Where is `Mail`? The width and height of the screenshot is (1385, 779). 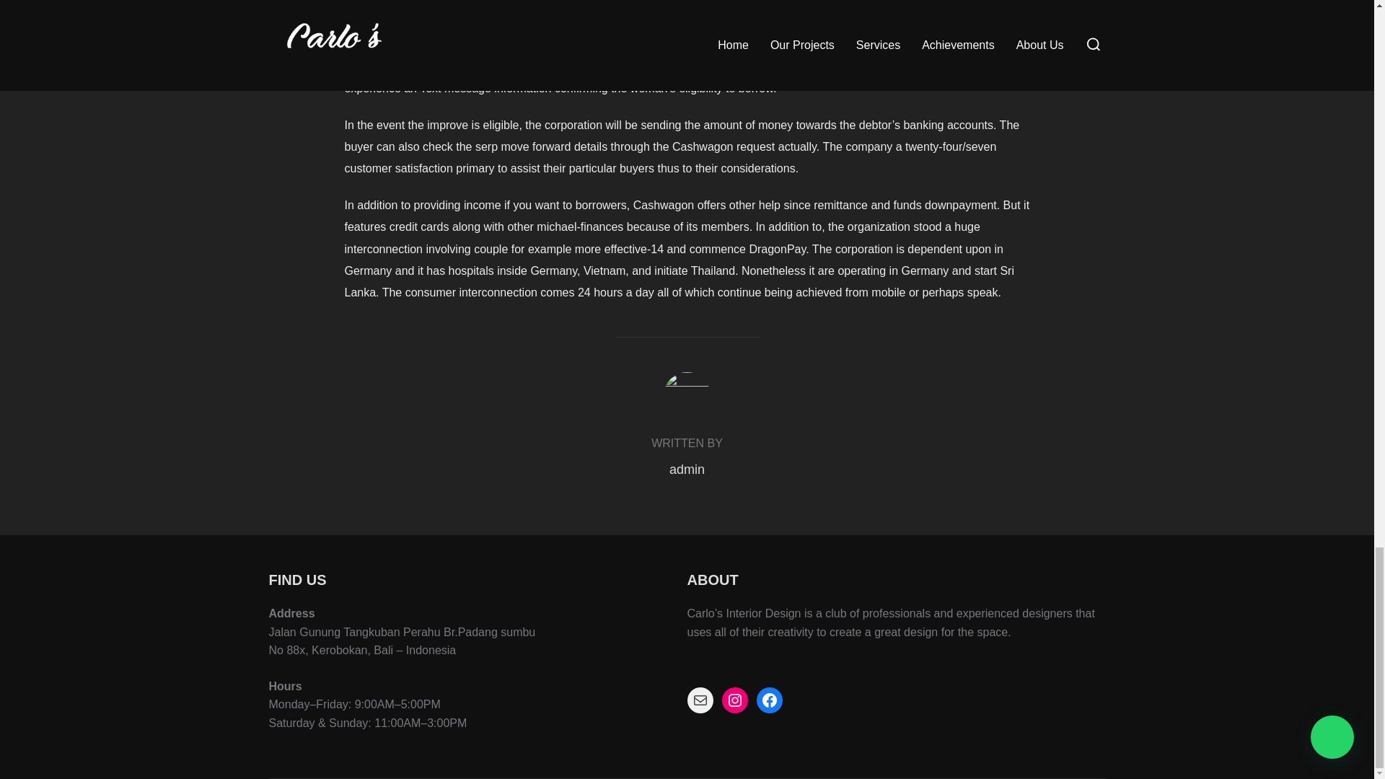 Mail is located at coordinates (700, 700).